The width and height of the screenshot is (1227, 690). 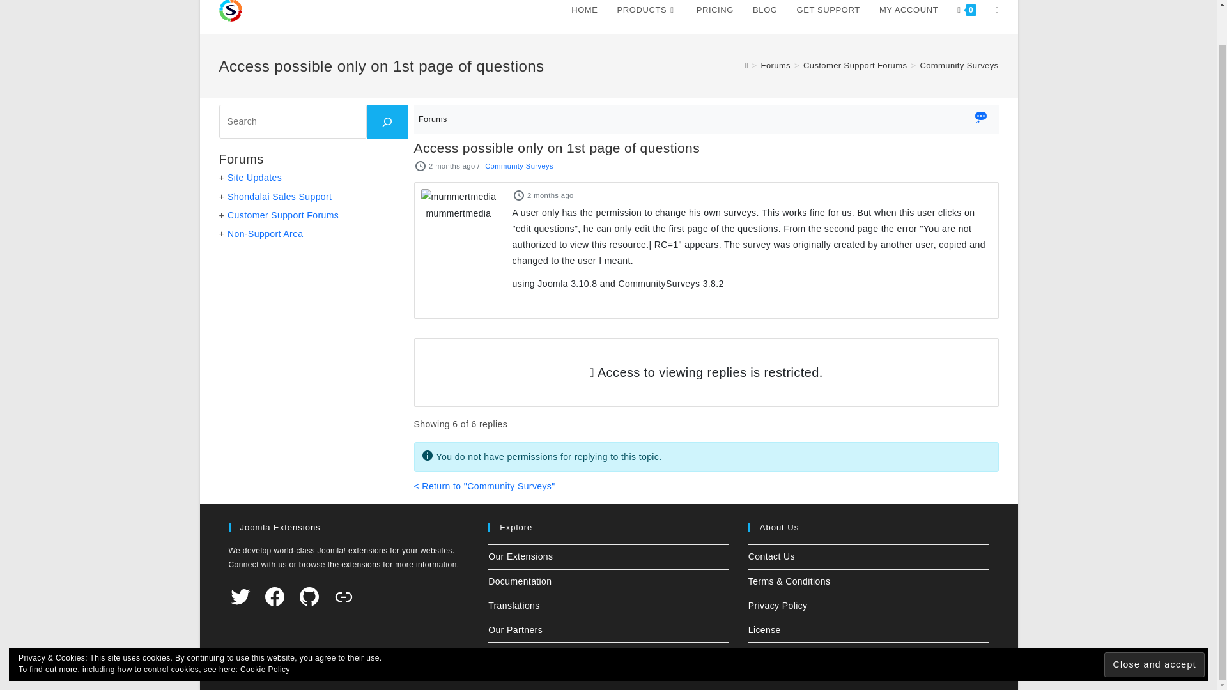 What do you see at coordinates (828, 17) in the screenshot?
I see `GET SUPPORT` at bounding box center [828, 17].